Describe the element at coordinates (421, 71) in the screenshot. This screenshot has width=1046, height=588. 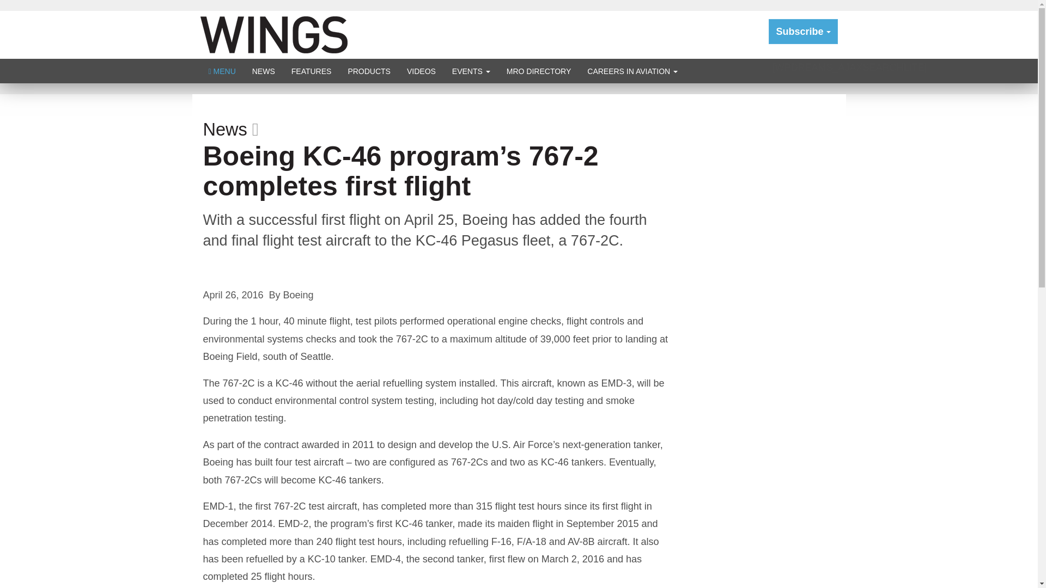
I see `VIDEOS` at that location.